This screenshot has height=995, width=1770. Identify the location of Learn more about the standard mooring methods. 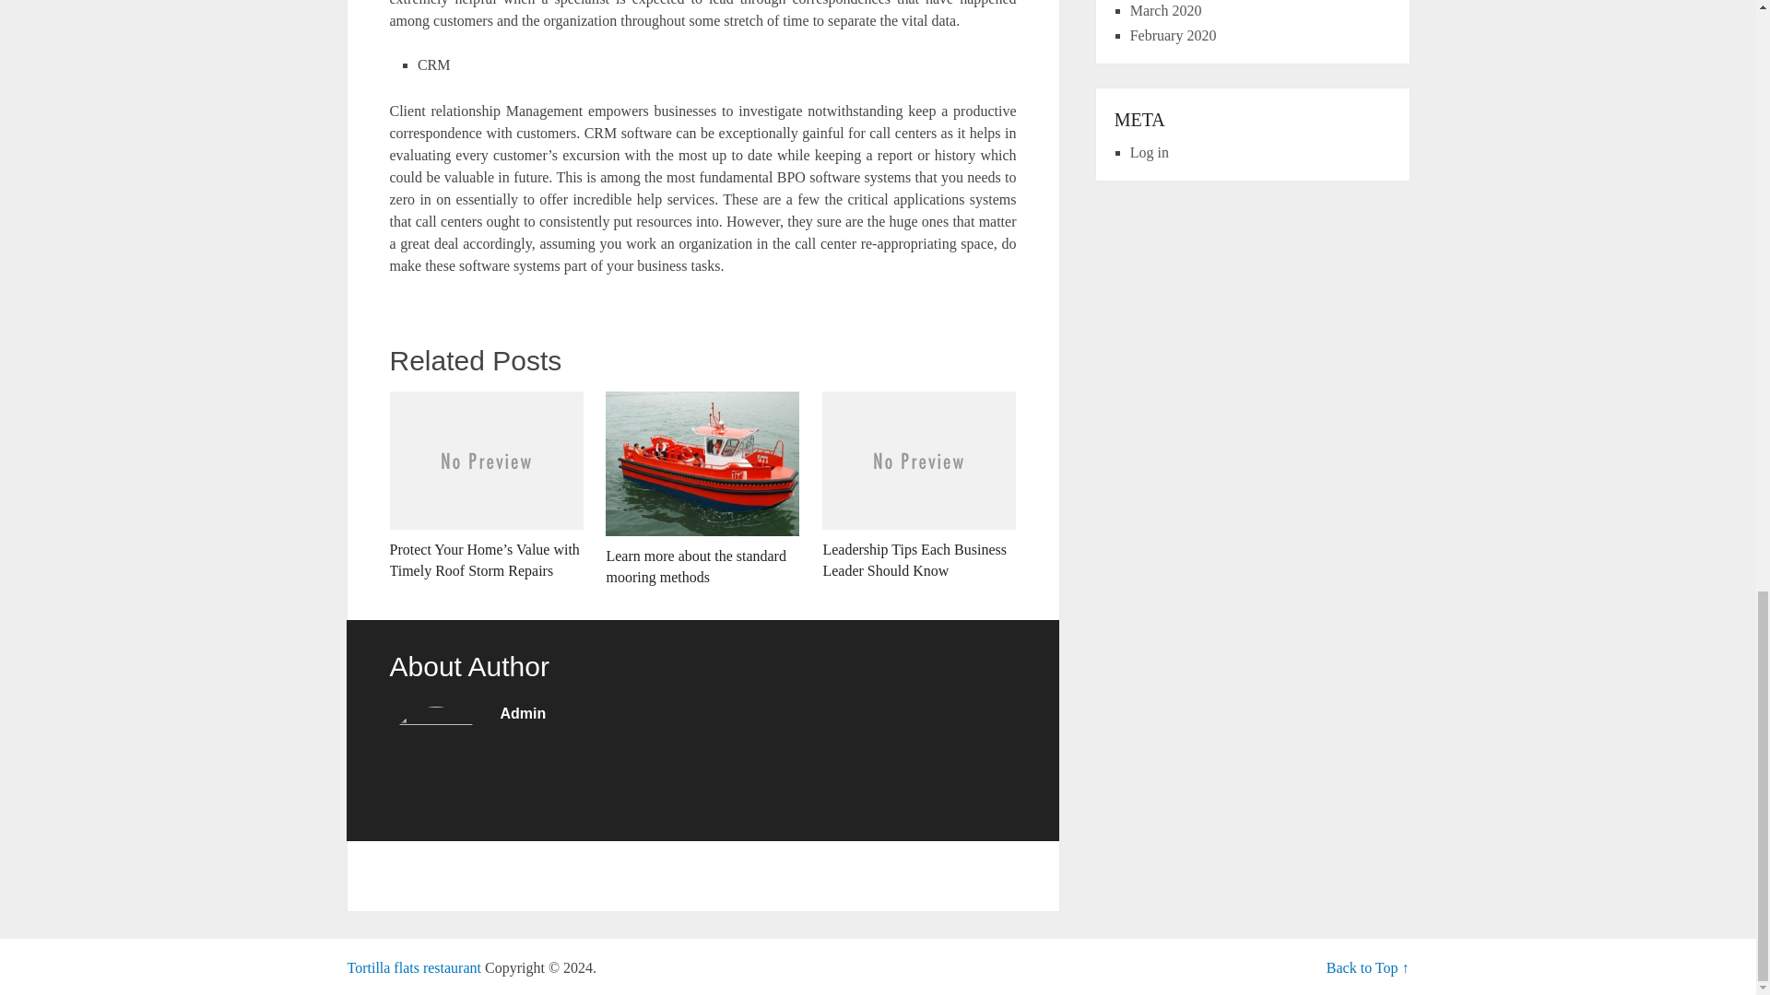
(702, 490).